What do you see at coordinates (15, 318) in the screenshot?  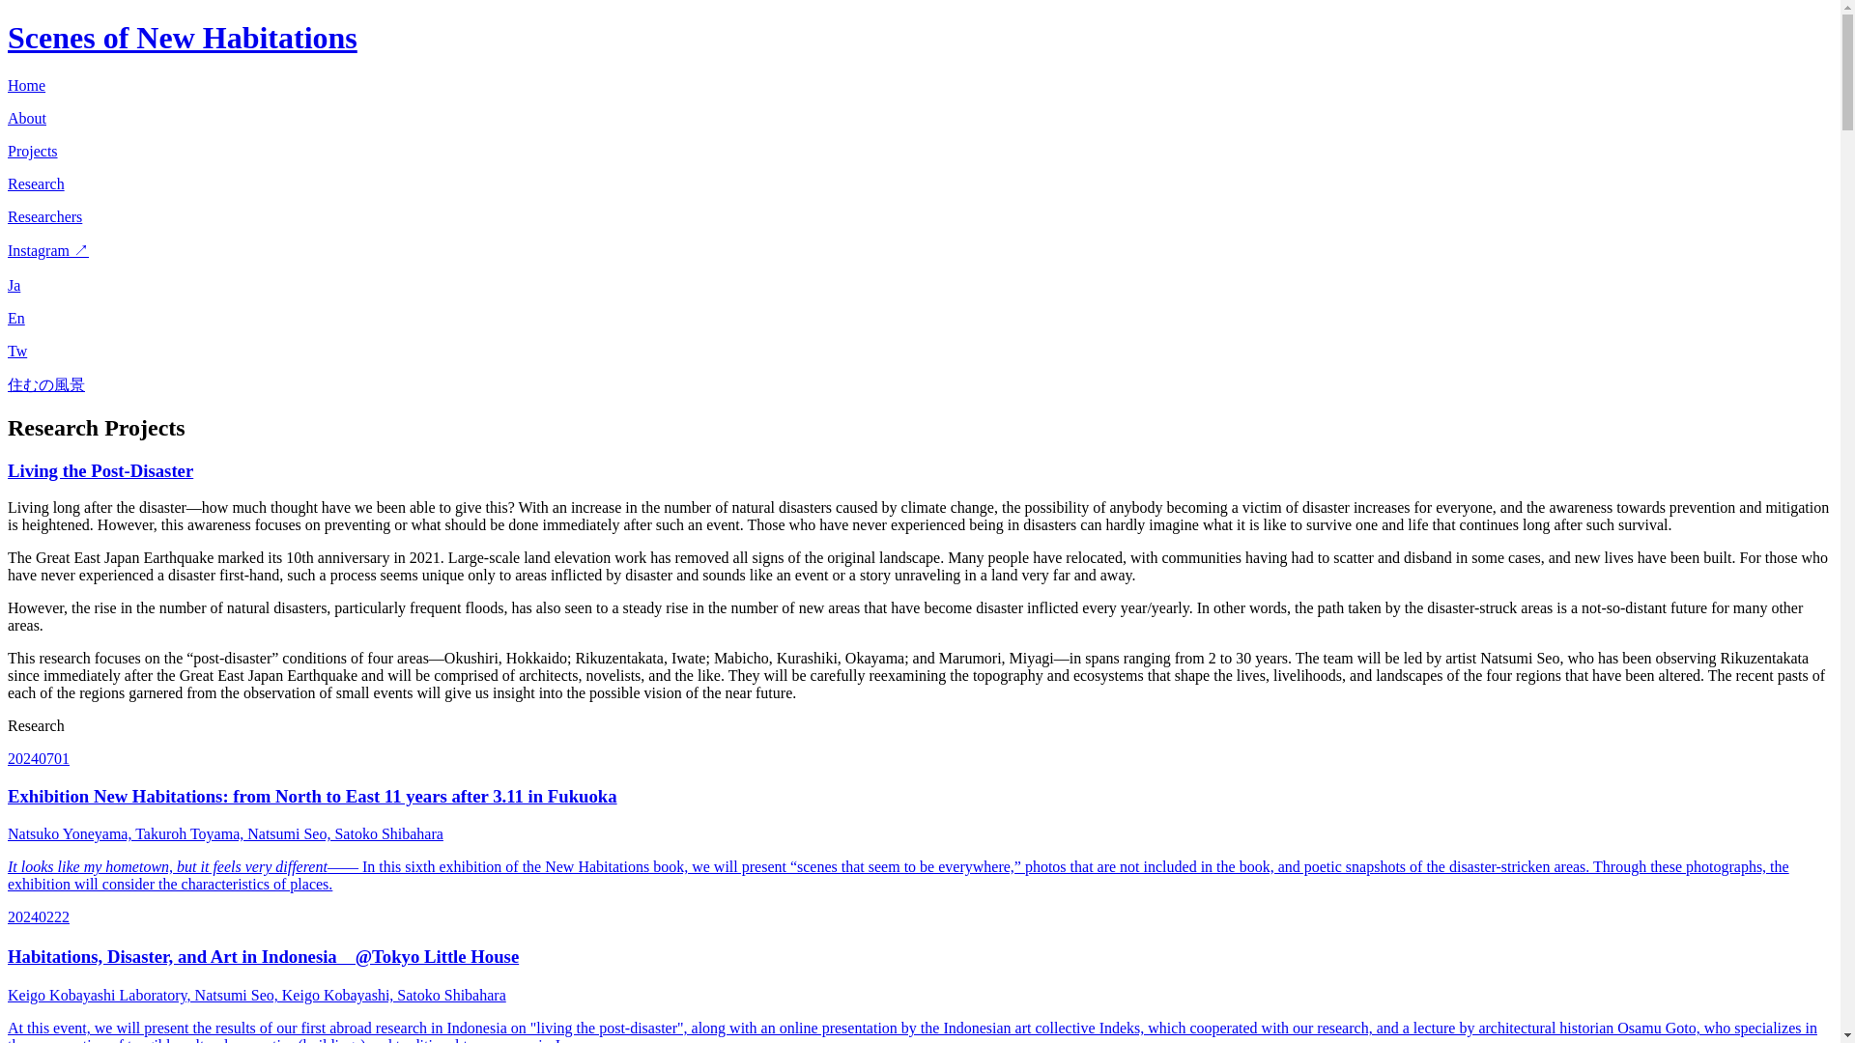 I see `En` at bounding box center [15, 318].